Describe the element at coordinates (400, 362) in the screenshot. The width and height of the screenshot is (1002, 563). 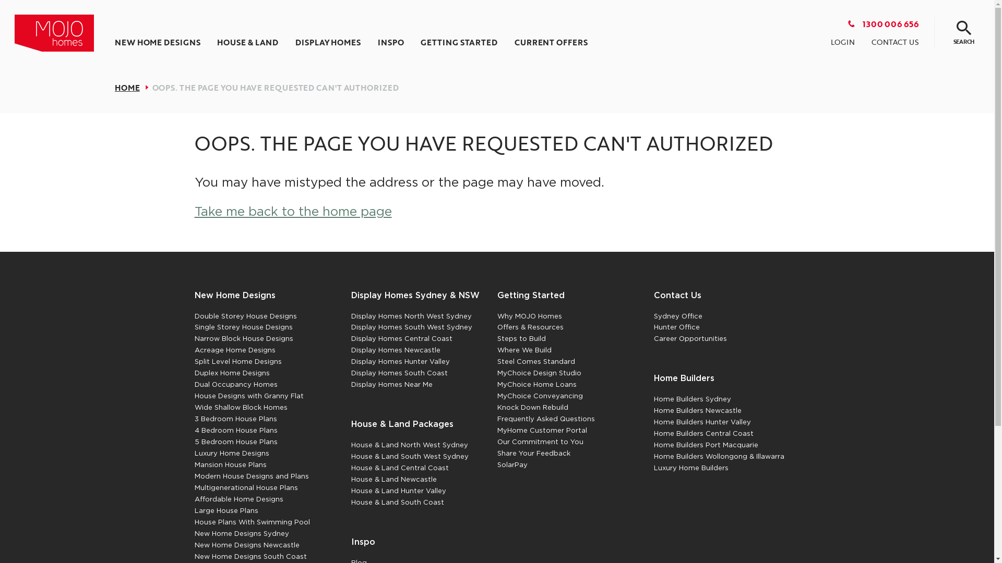
I see `Display Homes Hunter Valley` at that location.